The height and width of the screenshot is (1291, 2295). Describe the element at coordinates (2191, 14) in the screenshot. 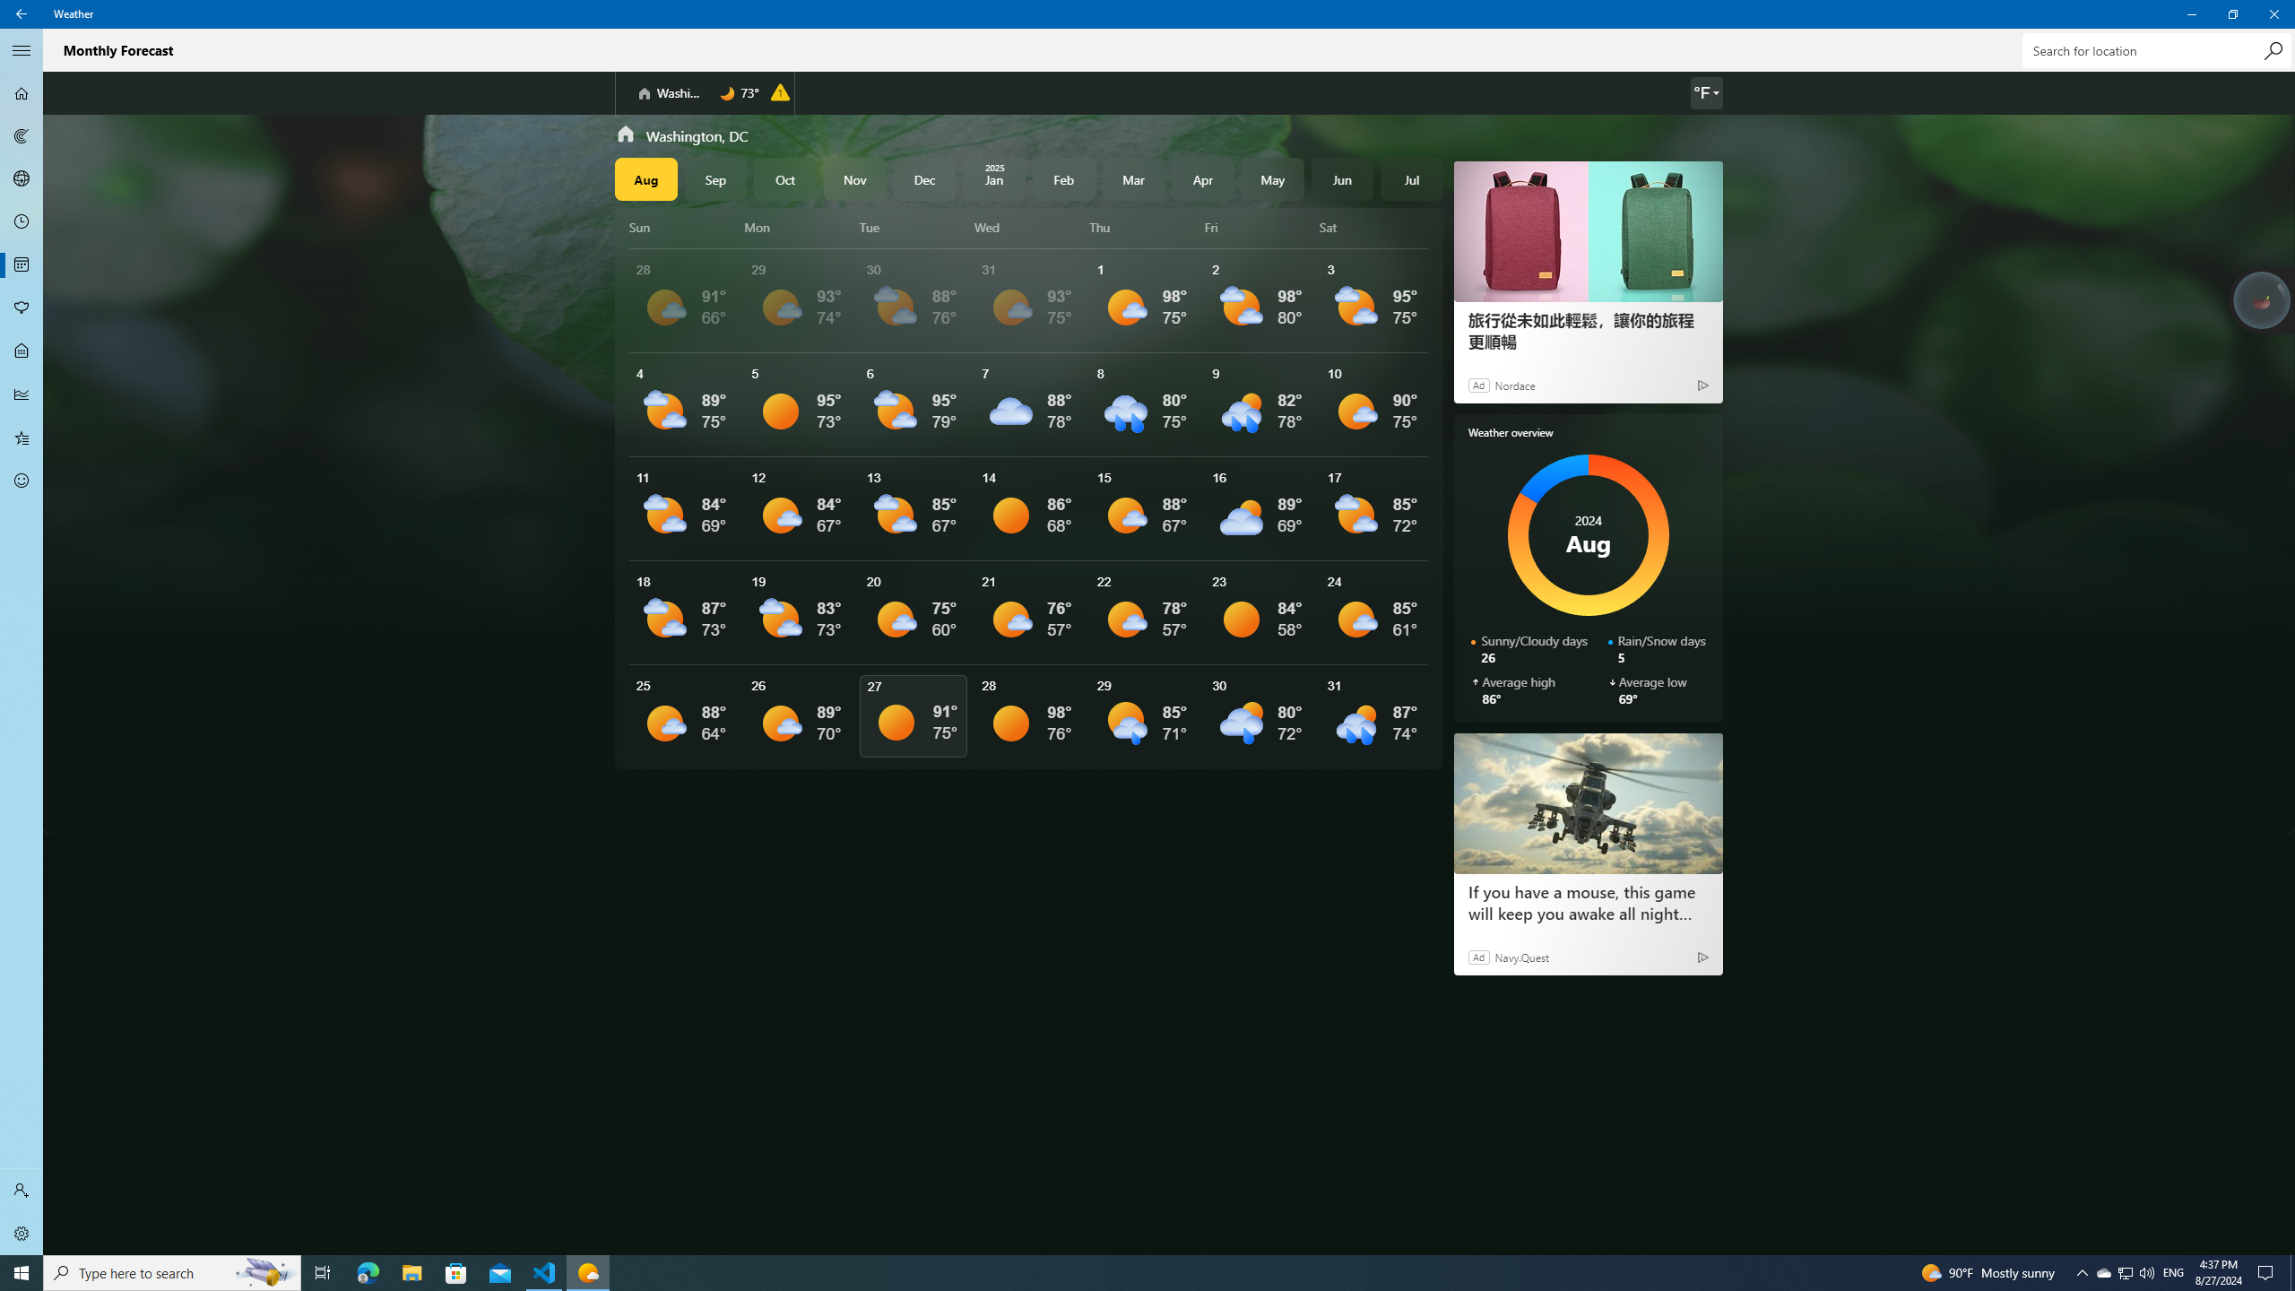

I see `Minimize Weather` at that location.